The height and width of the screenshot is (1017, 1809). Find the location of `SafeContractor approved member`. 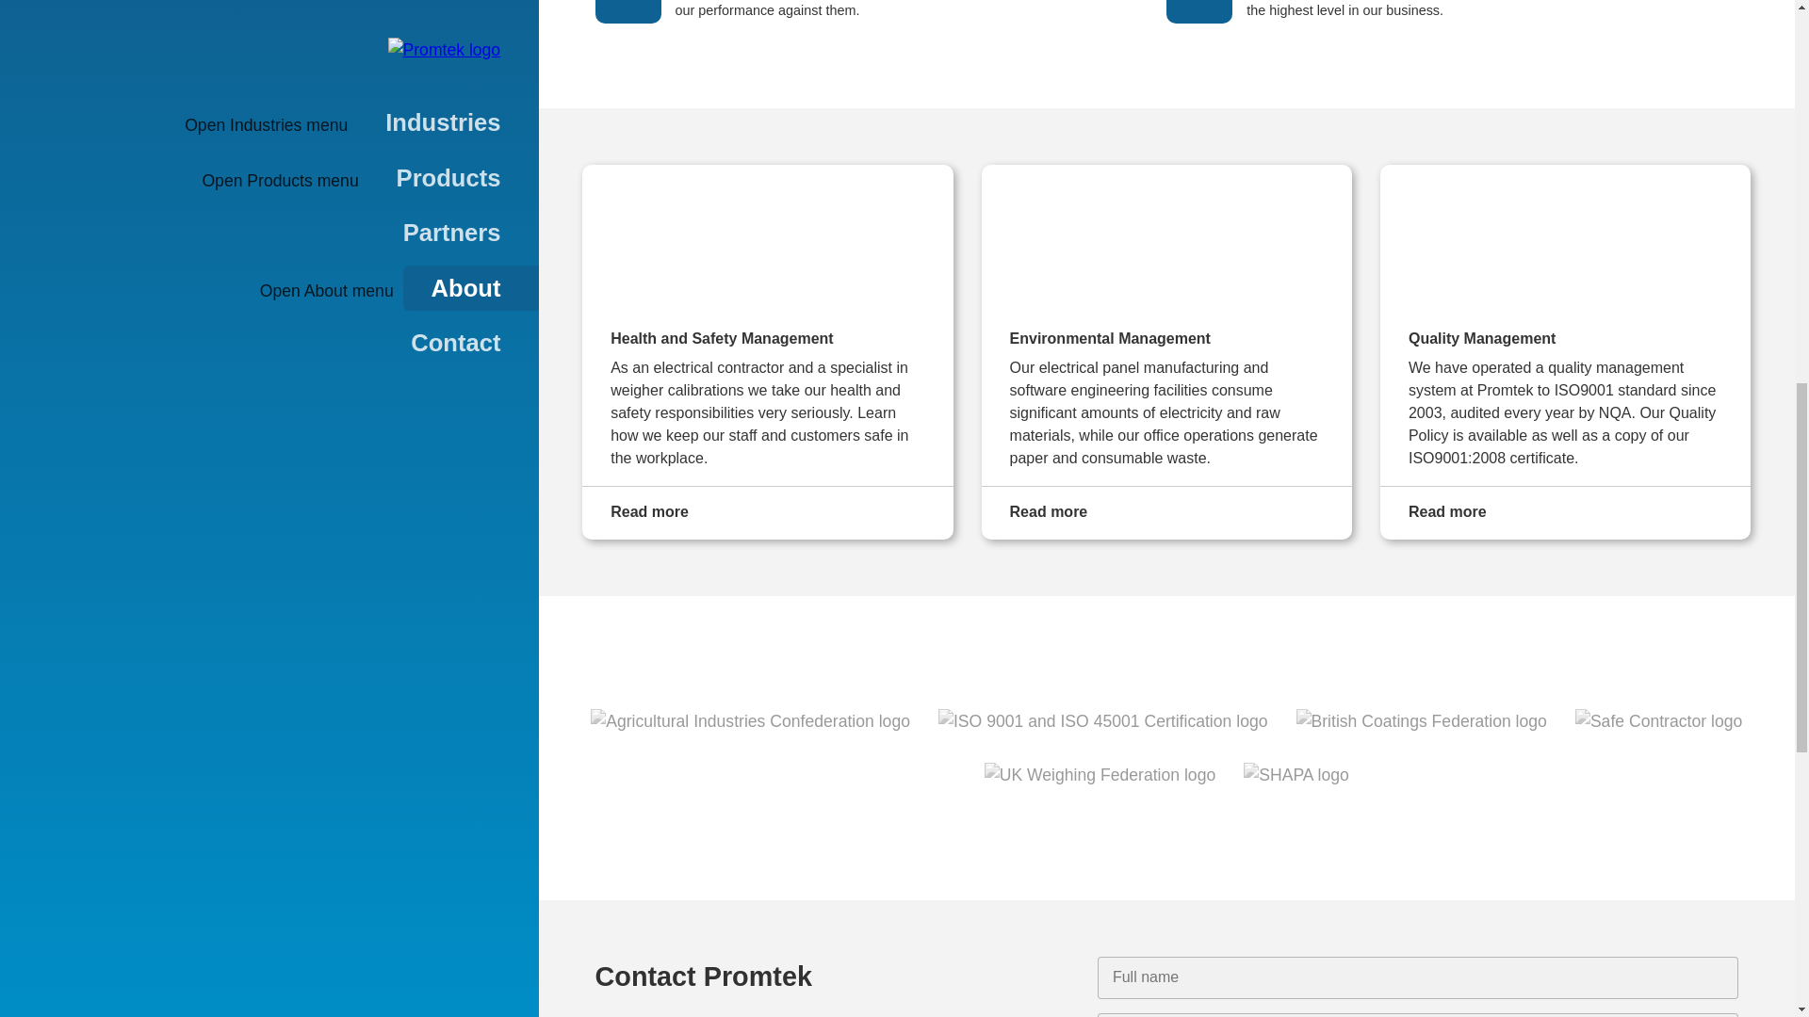

SafeContractor approved member is located at coordinates (1658, 720).